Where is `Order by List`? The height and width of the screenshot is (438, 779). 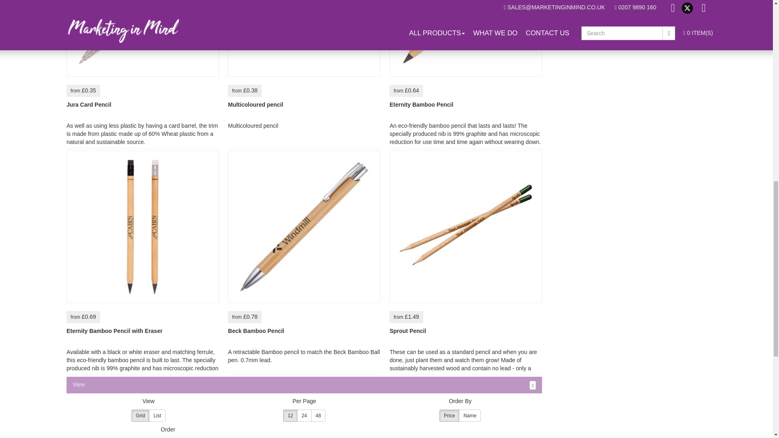 Order by List is located at coordinates (157, 415).